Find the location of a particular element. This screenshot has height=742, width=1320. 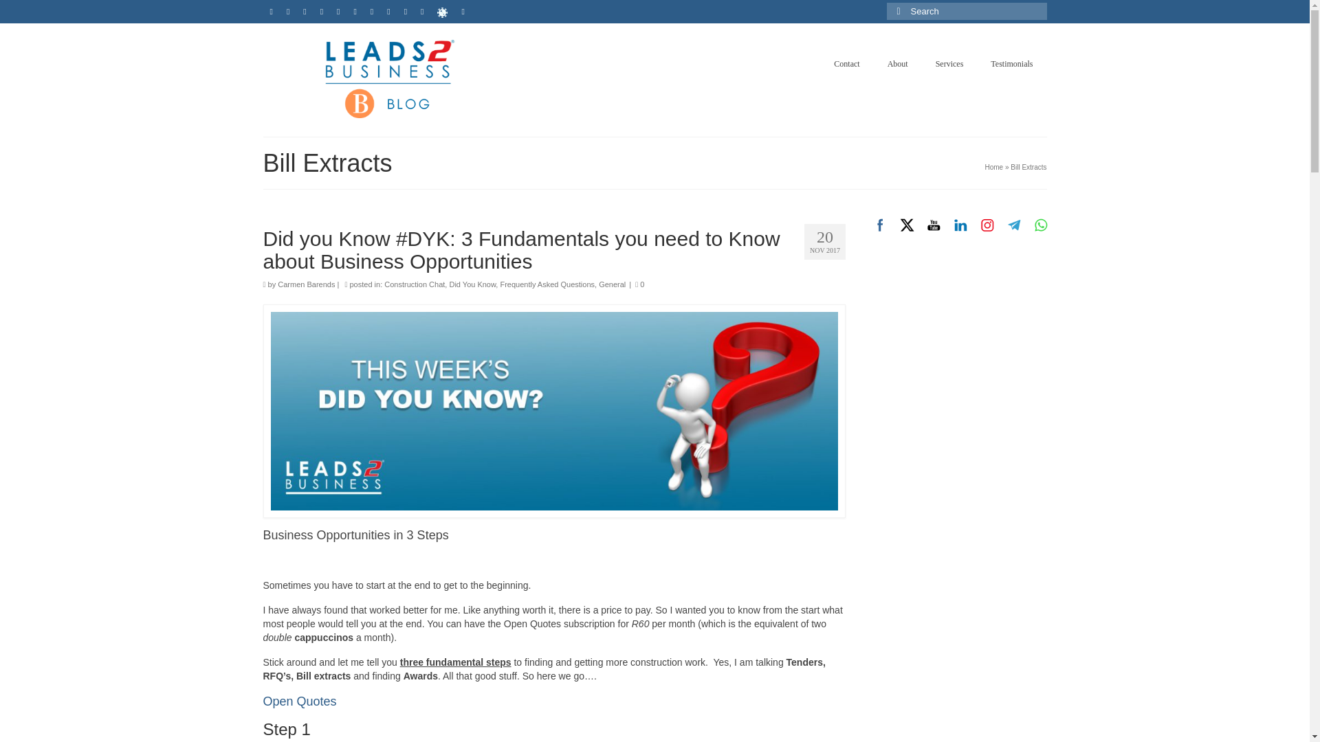

Leads 2 Business Blog is located at coordinates (388, 78).